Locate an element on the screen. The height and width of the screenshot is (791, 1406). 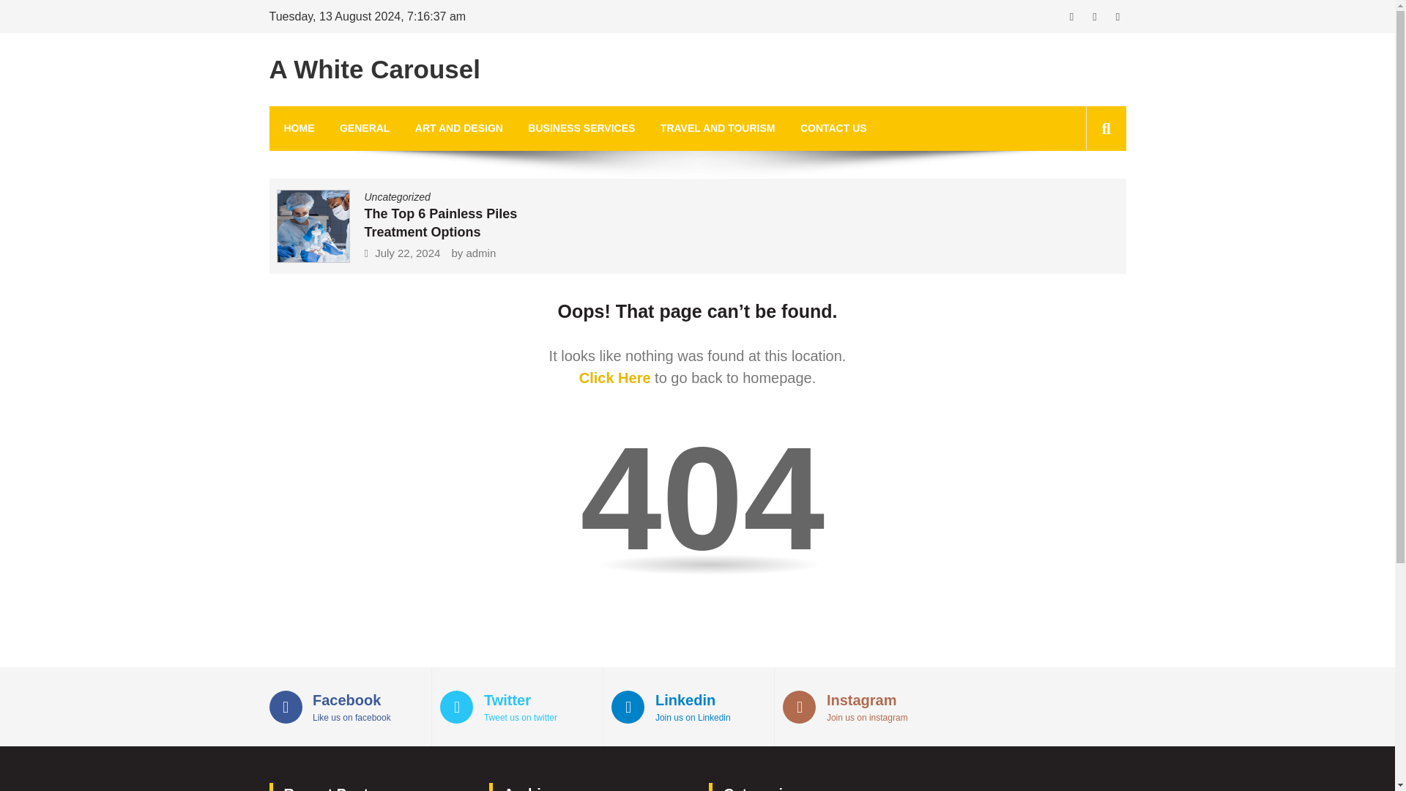
Click Here is located at coordinates (375, 69).